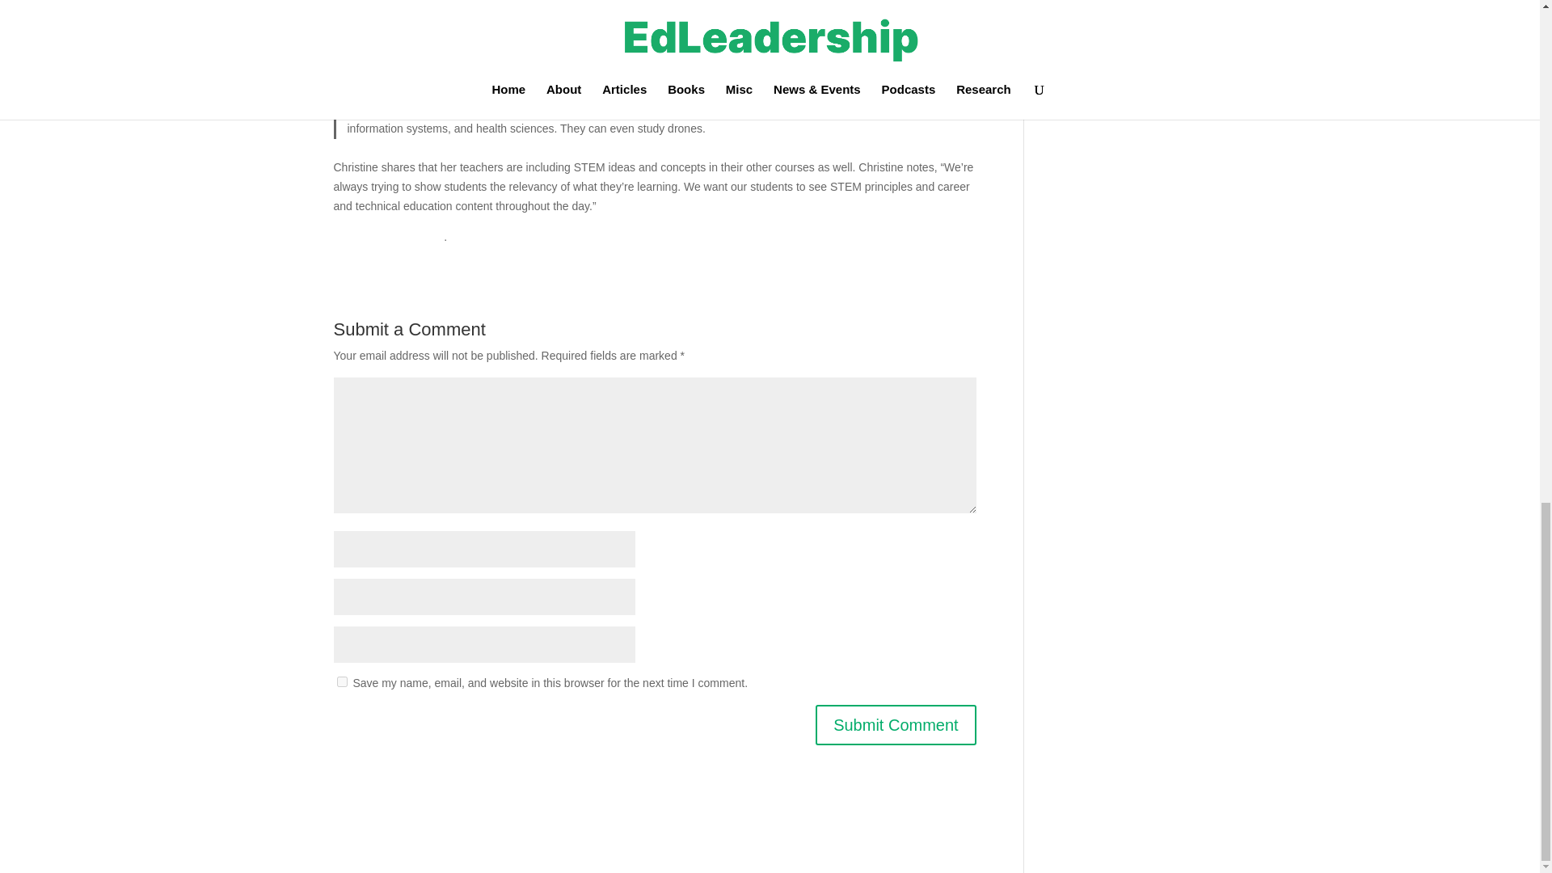 This screenshot has height=873, width=1552. Describe the element at coordinates (388, 237) in the screenshot. I see `Learn more at NASSP` at that location.